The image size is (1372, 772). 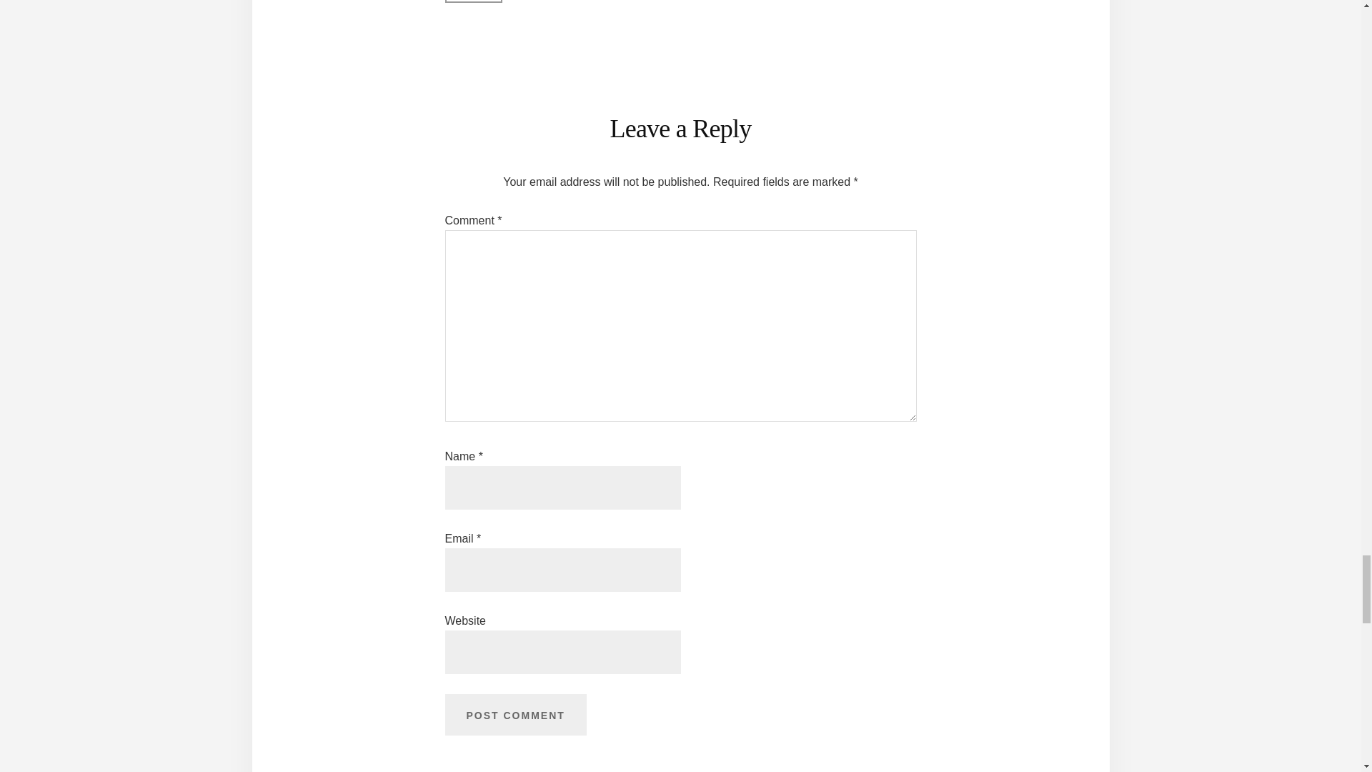 What do you see at coordinates (514, 715) in the screenshot?
I see `Post Comment` at bounding box center [514, 715].